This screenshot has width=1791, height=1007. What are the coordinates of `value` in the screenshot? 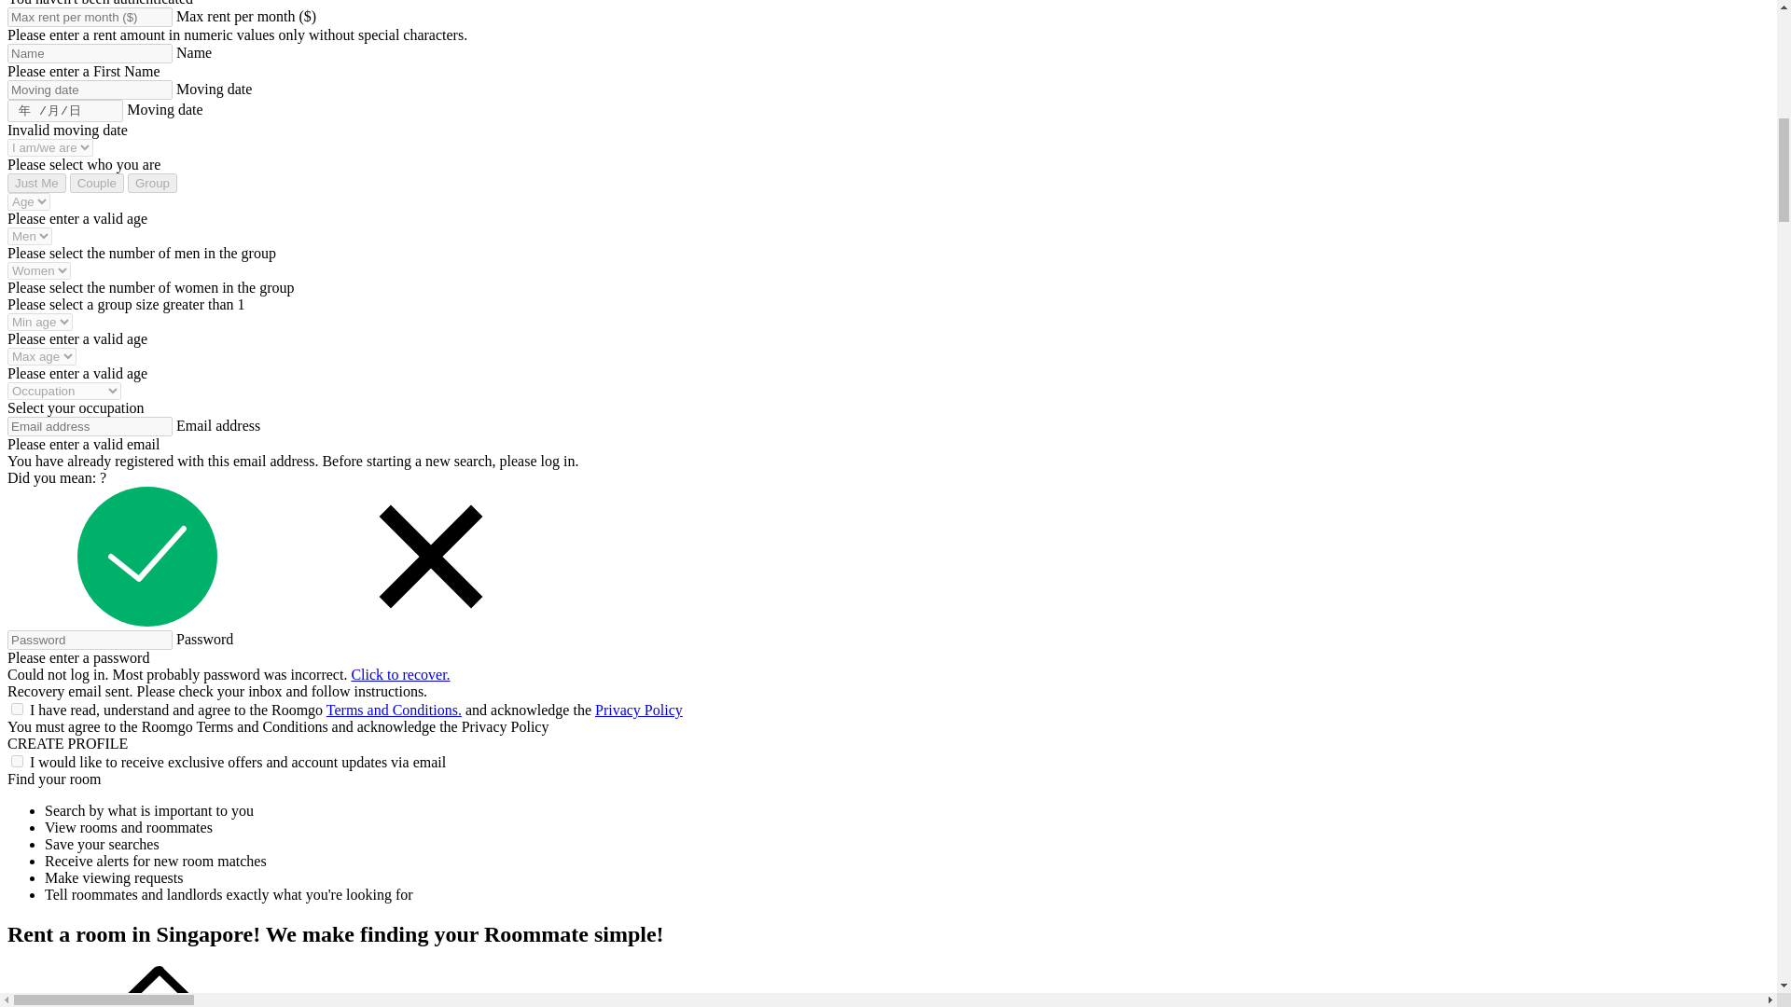 It's located at (17, 761).